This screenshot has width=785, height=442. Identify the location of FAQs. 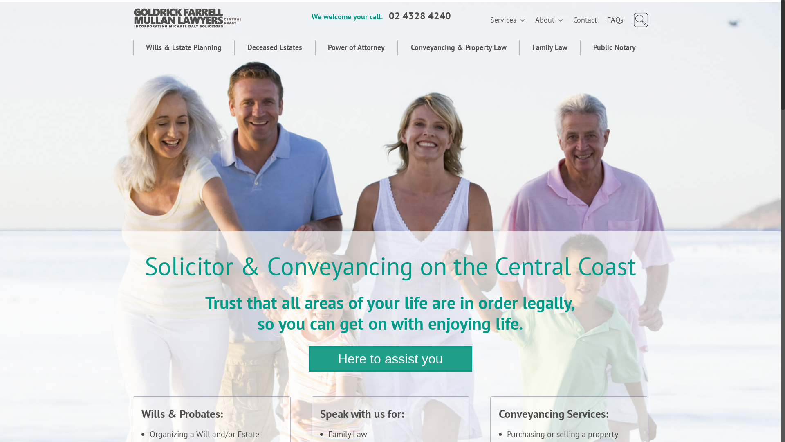
(615, 20).